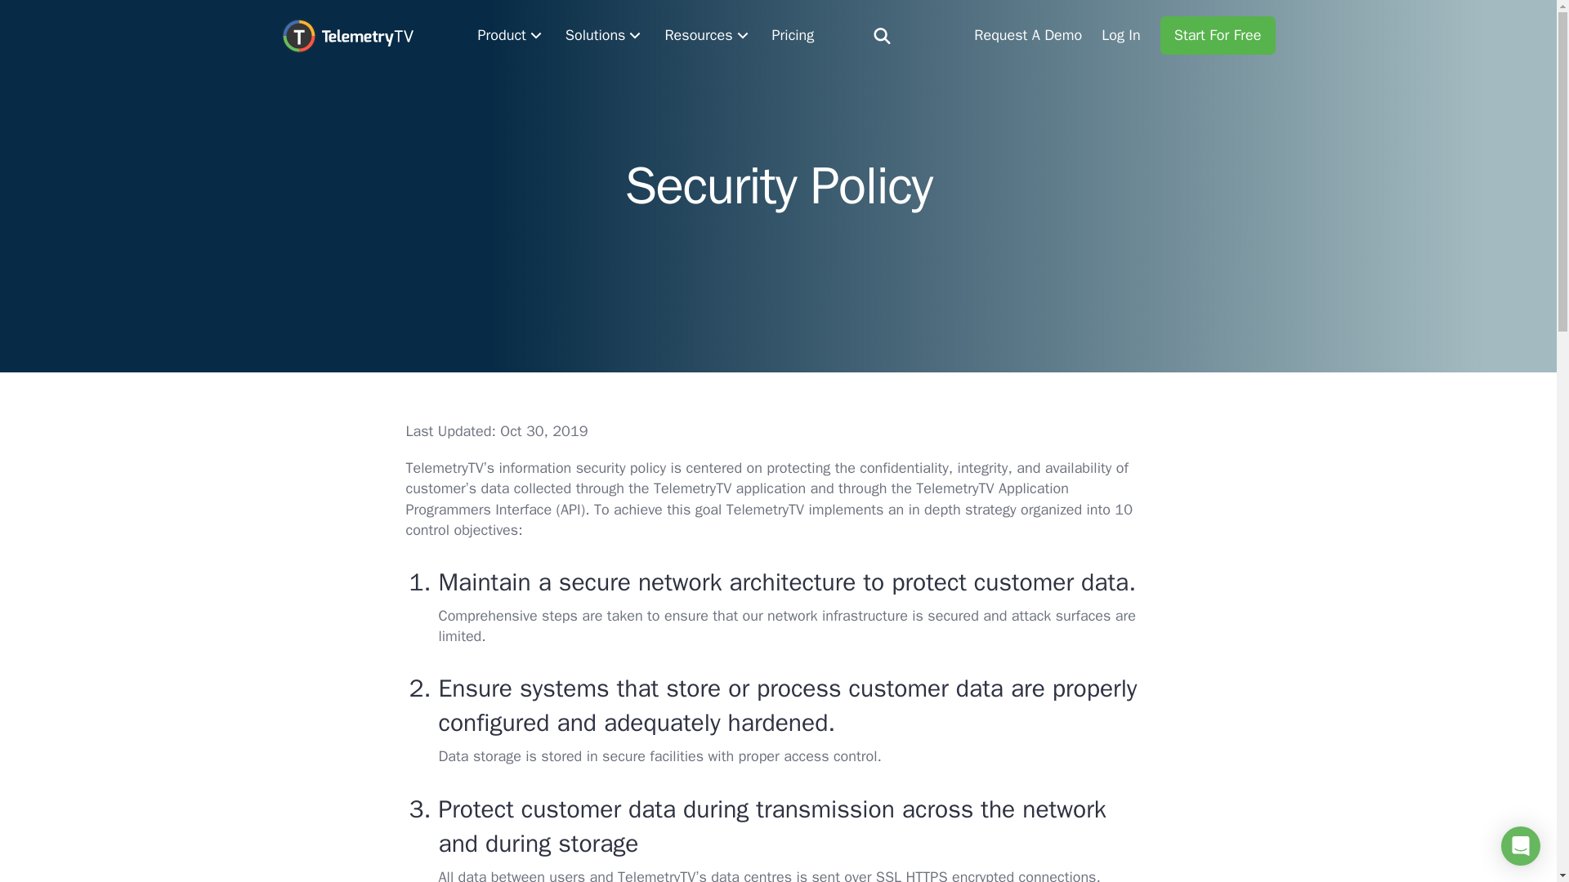 Image resolution: width=1569 pixels, height=882 pixels. I want to click on Request A Demo, so click(1028, 36).